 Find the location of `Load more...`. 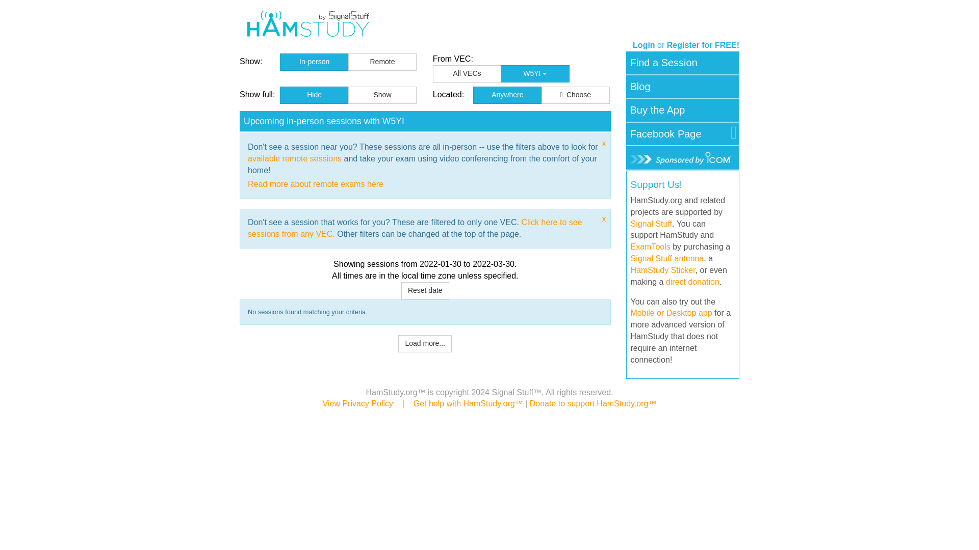

Load more... is located at coordinates (425, 343).